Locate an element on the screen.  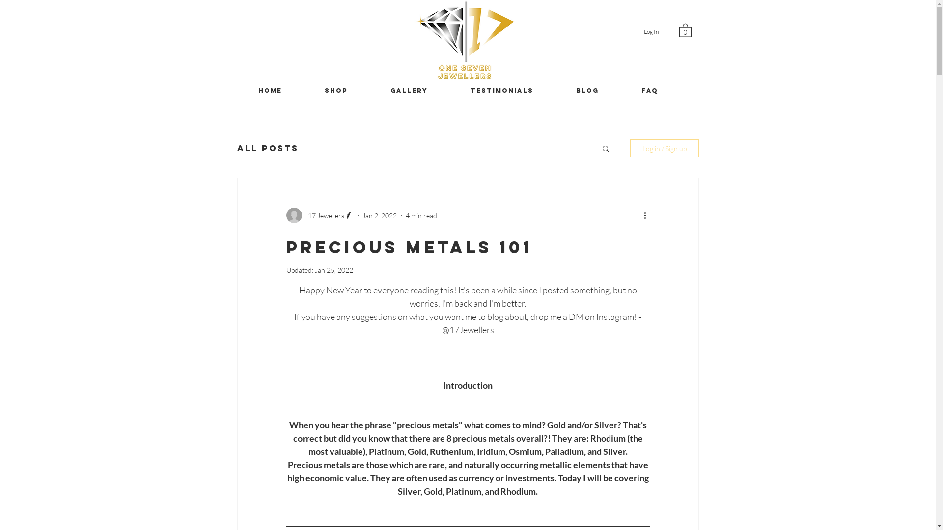
FAQ is located at coordinates (649, 90).